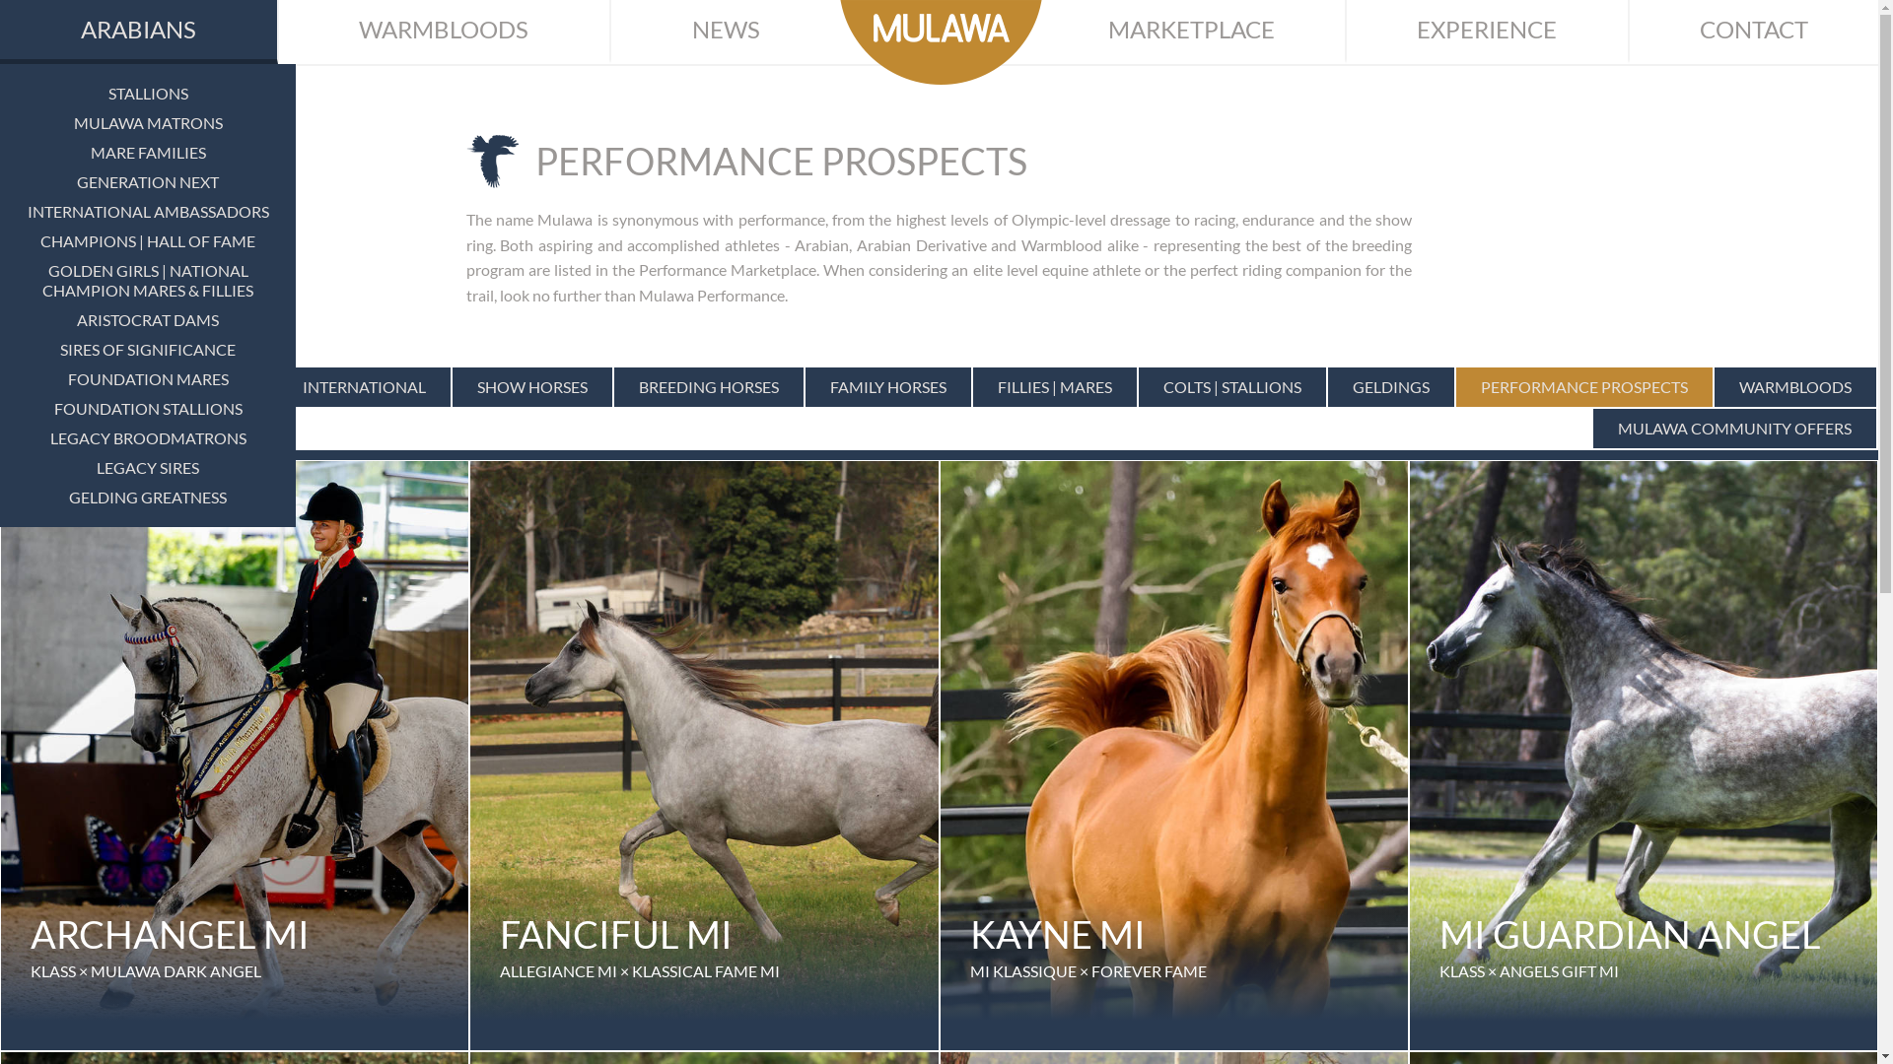 This screenshot has width=1893, height=1064. Describe the element at coordinates (726, 32) in the screenshot. I see `NEWS` at that location.